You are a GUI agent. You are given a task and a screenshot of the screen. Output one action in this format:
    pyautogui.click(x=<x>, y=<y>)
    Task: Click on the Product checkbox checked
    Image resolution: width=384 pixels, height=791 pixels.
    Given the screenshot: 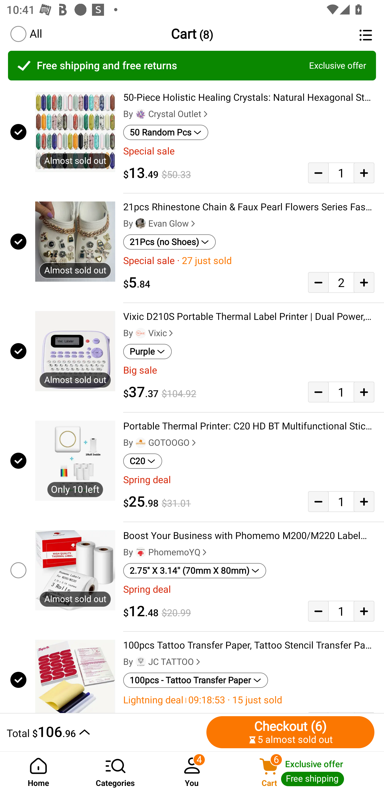 What is the action you would take?
    pyautogui.click(x=18, y=678)
    